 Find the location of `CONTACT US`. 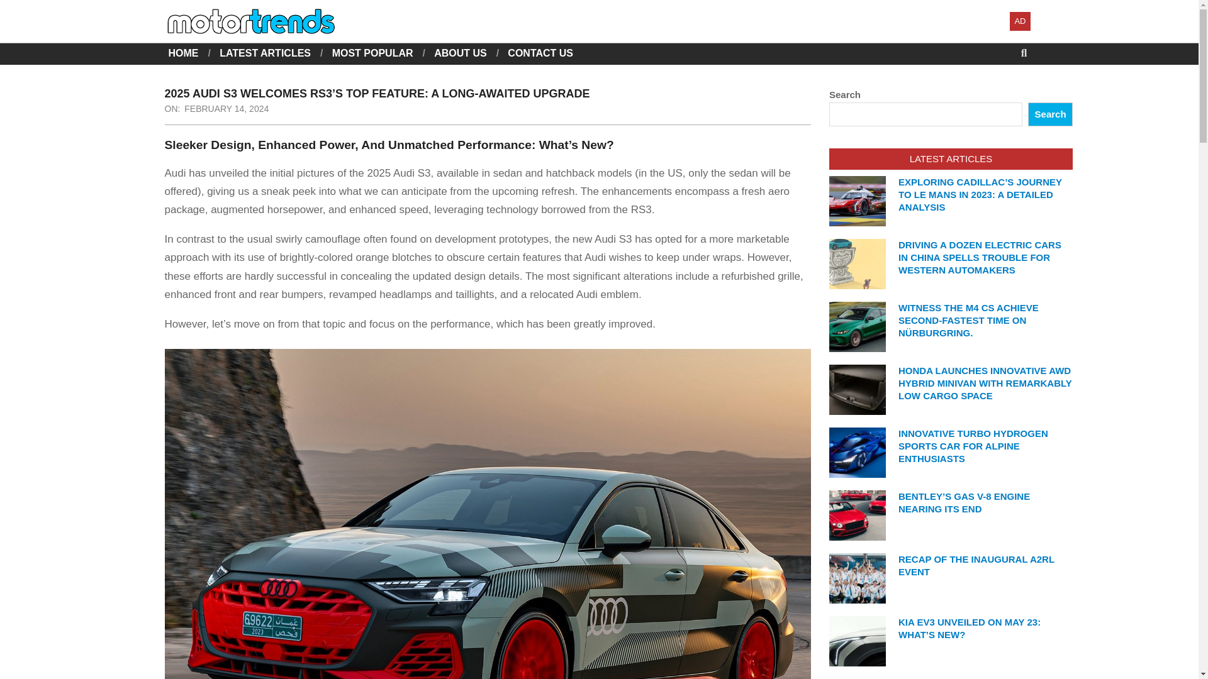

CONTACT US is located at coordinates (540, 53).